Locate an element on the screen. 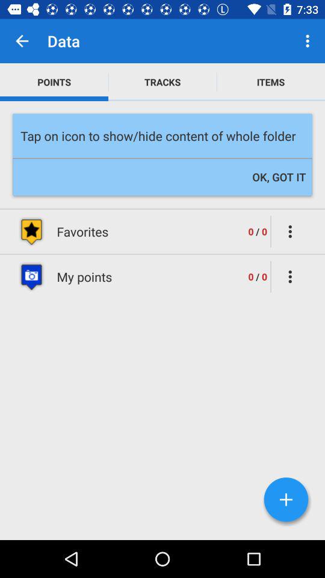 The width and height of the screenshot is (325, 578). choose item next to tracks is located at coordinates (271, 82).